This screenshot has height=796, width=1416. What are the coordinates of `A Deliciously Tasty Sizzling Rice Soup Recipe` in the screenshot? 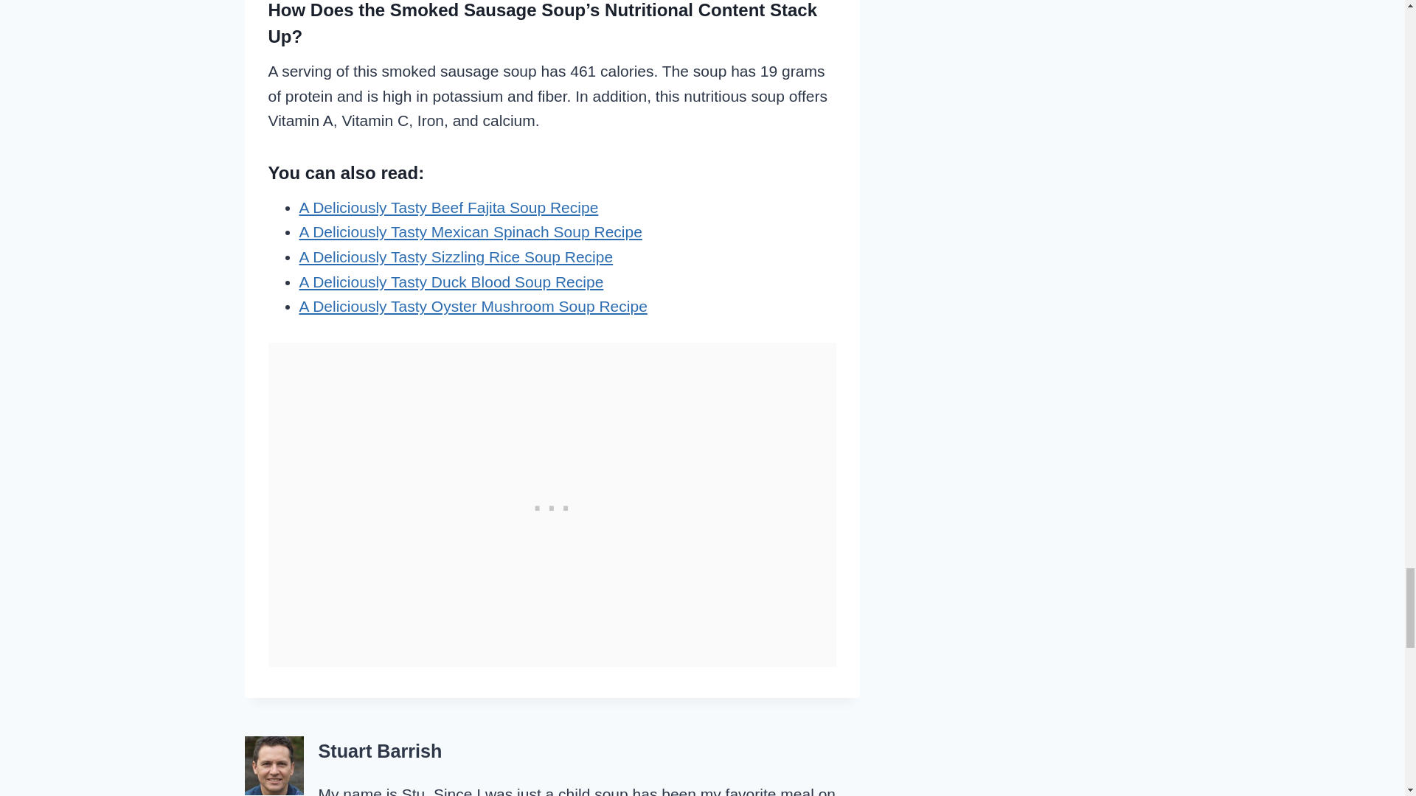 It's located at (456, 256).